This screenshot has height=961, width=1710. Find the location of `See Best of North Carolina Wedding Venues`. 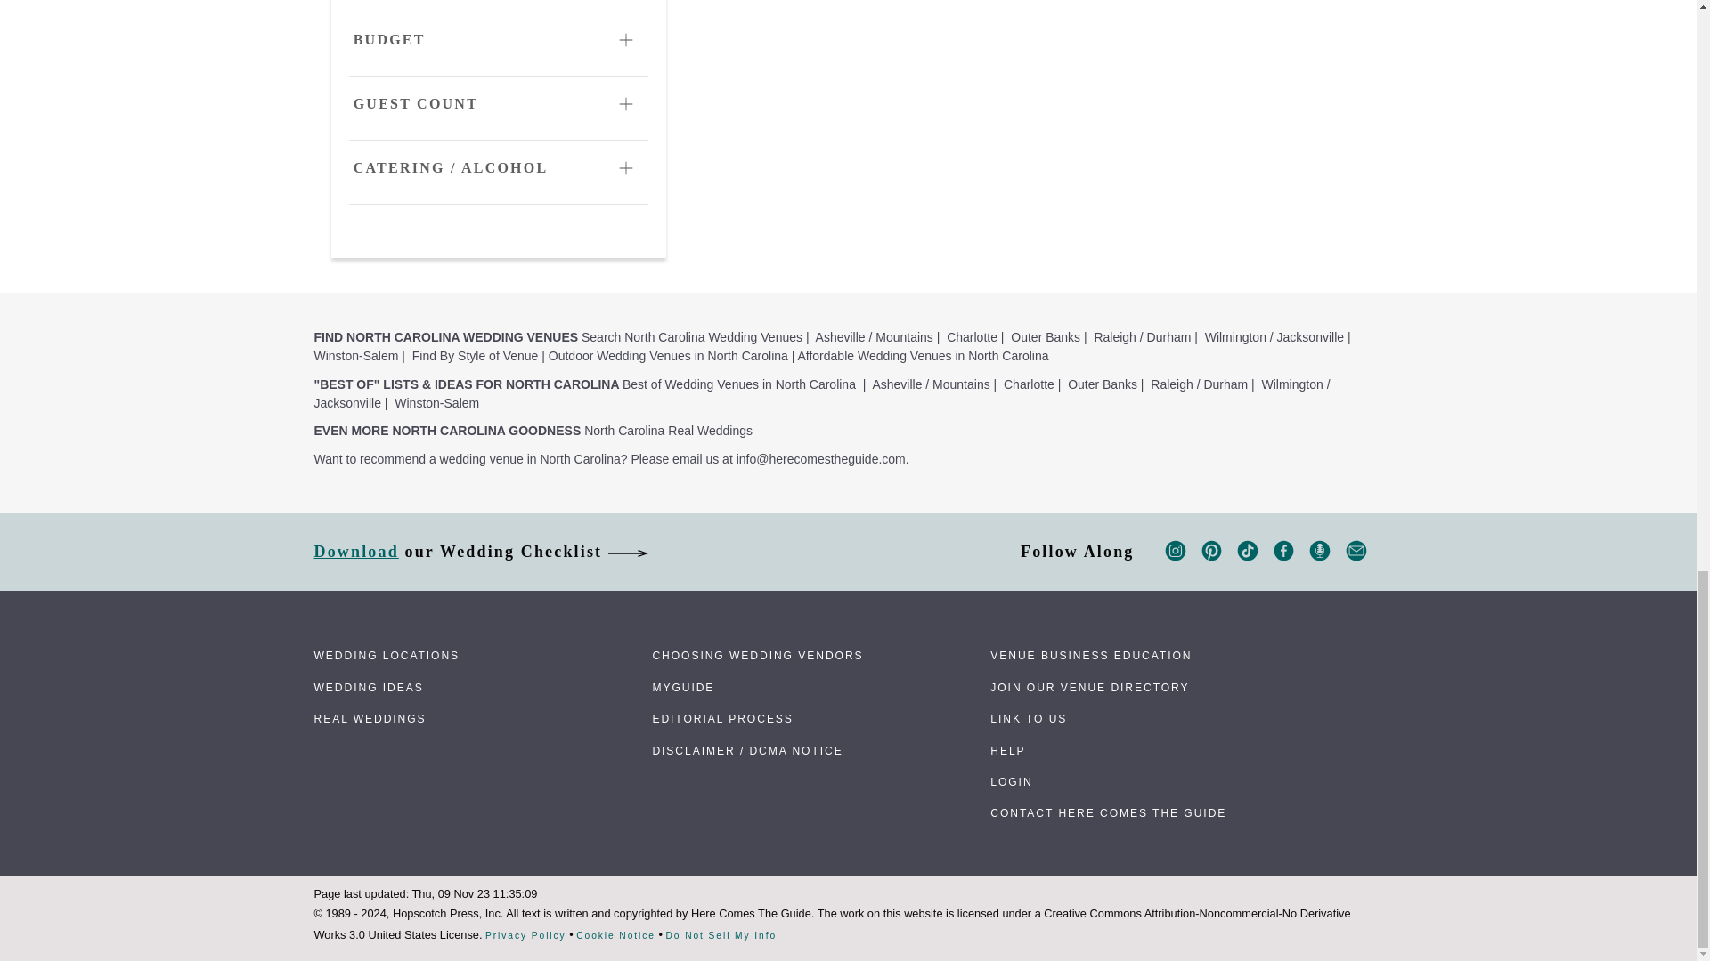

See Best of North Carolina Wedding Venues is located at coordinates (739, 384).